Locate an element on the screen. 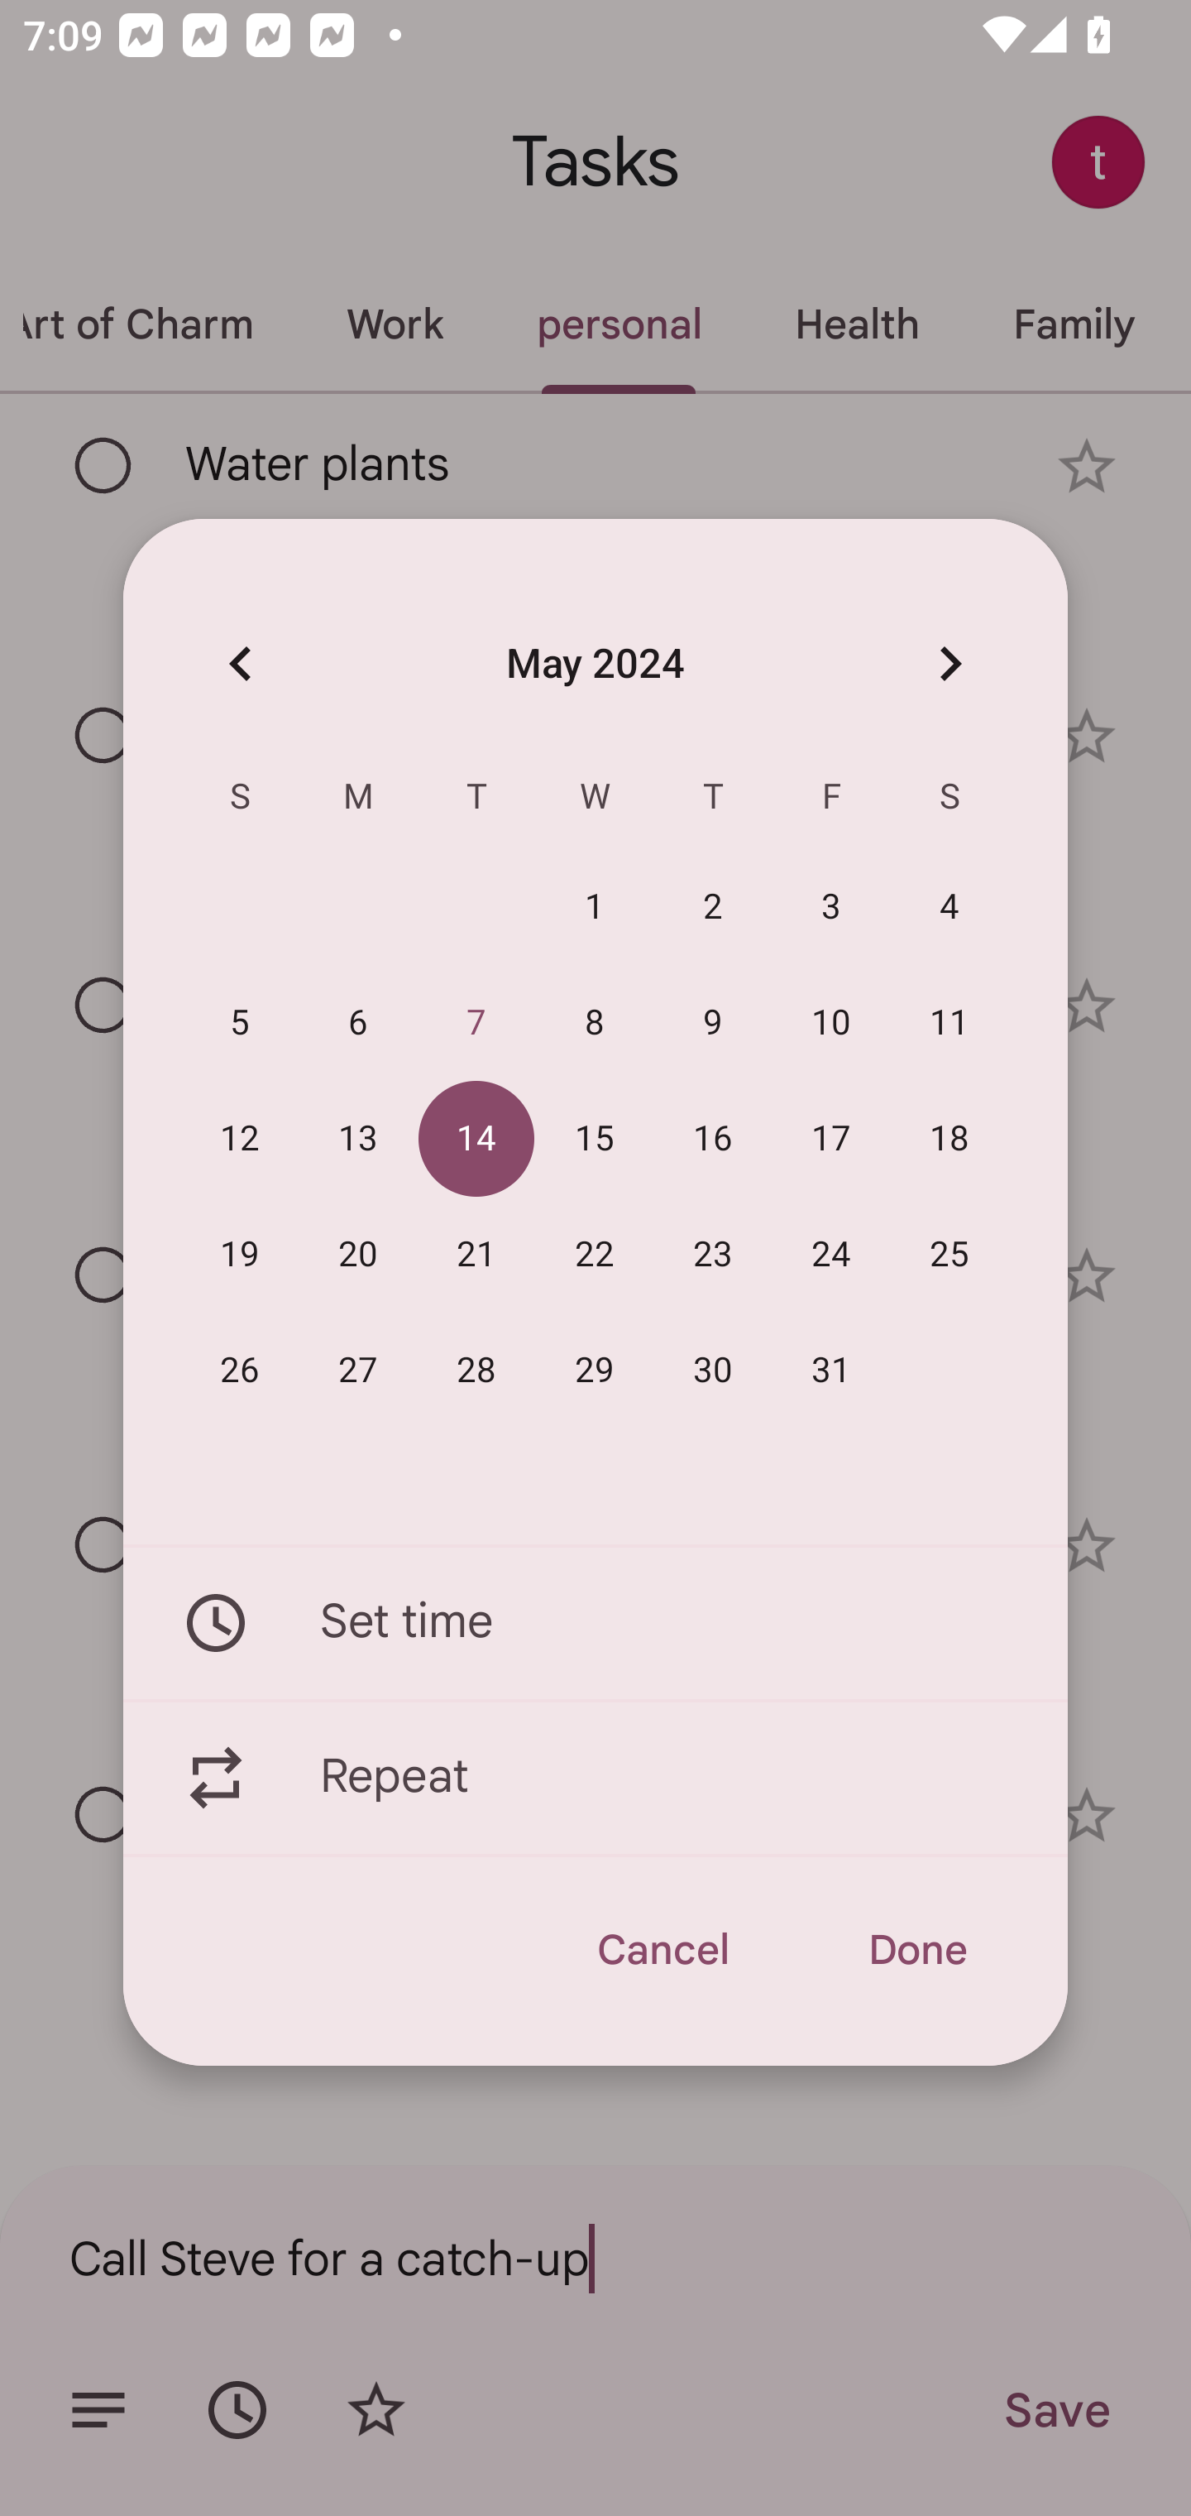 The image size is (1191, 2516). 1 01 May 2024 is located at coordinates (595, 908).